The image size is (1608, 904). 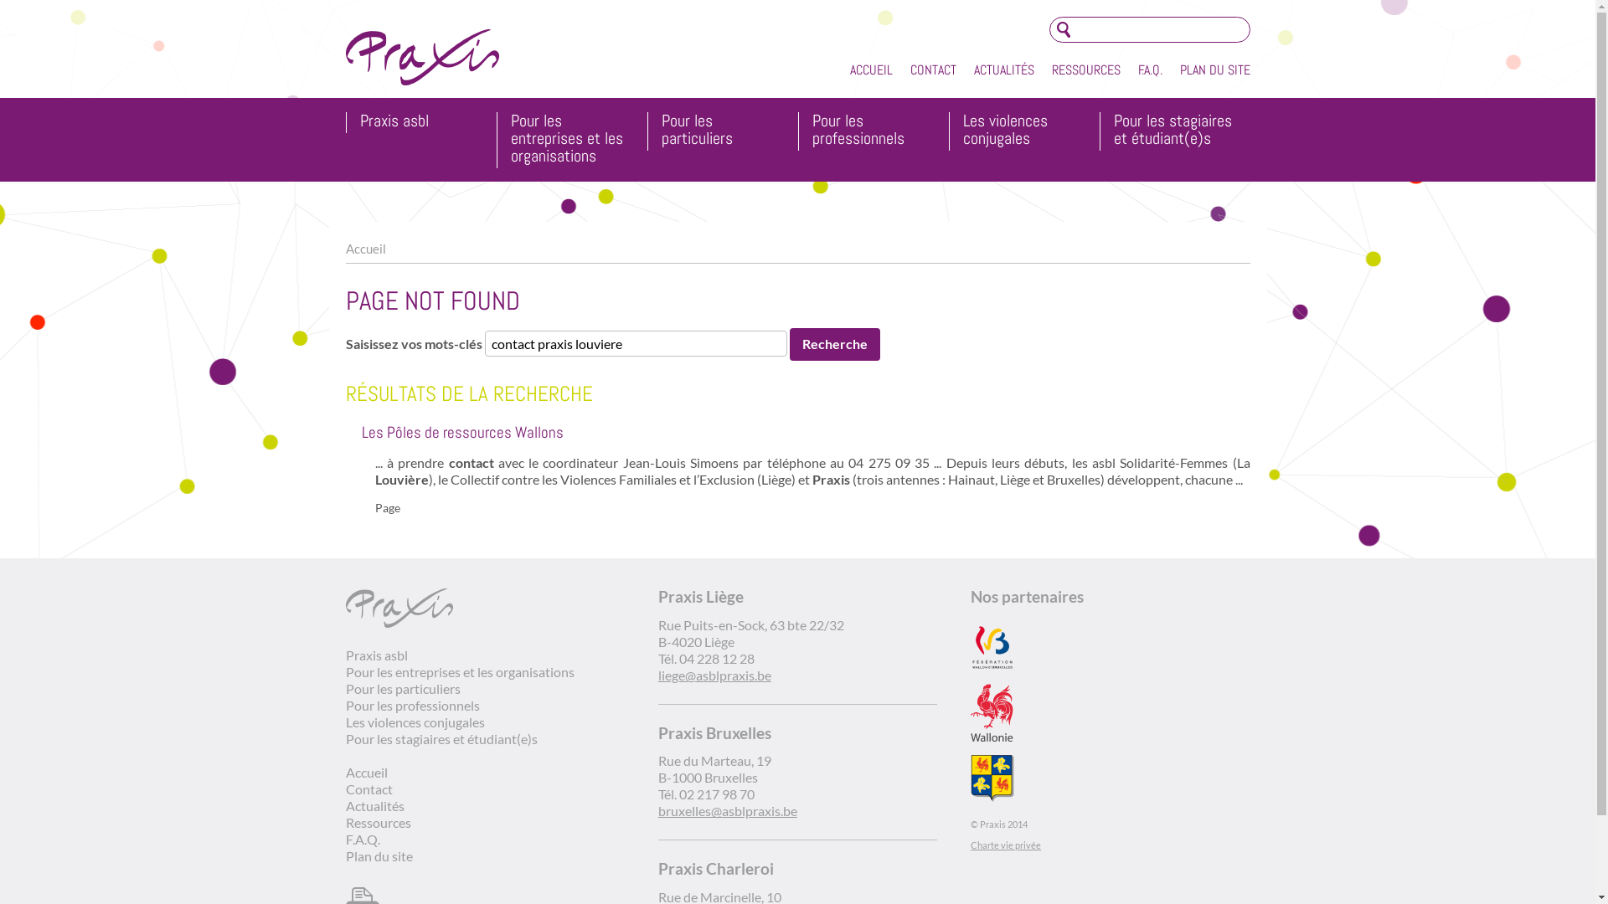 What do you see at coordinates (933, 70) in the screenshot?
I see `CONTACT` at bounding box center [933, 70].